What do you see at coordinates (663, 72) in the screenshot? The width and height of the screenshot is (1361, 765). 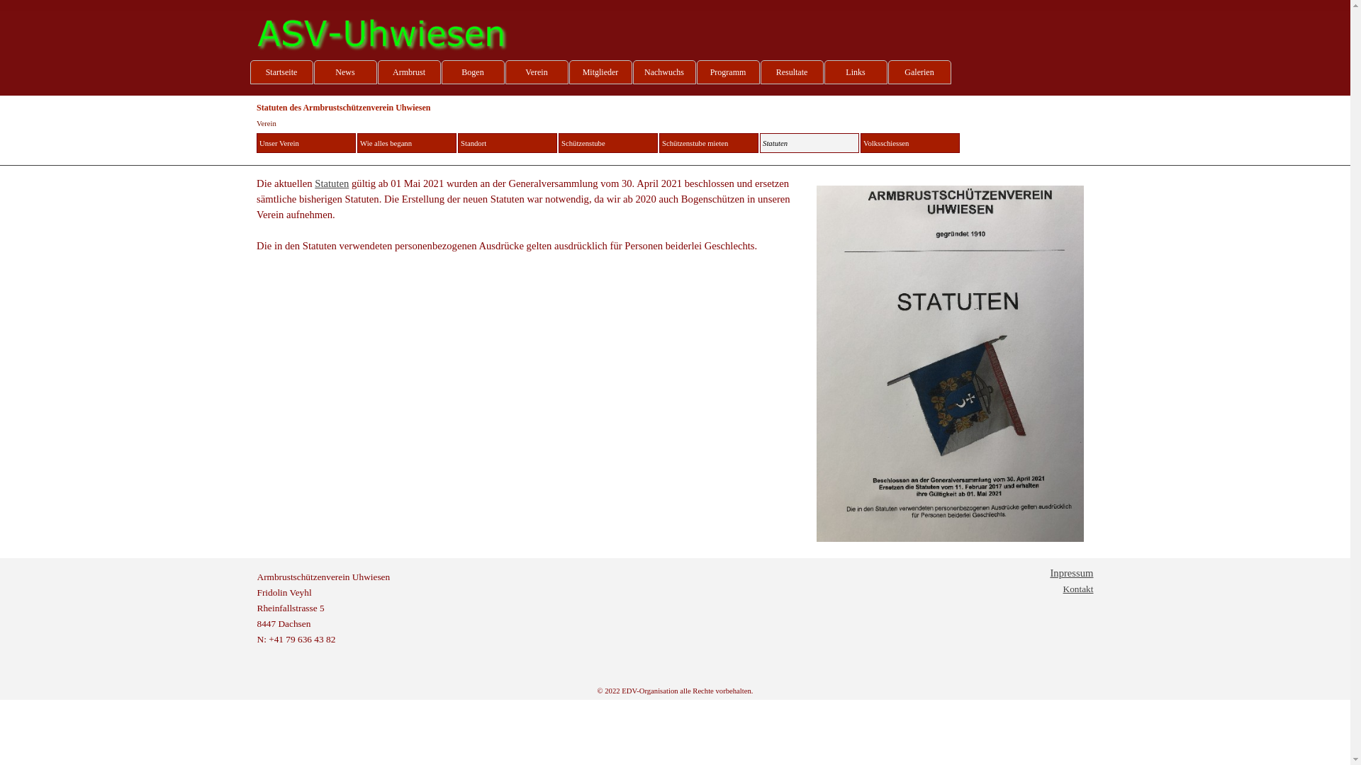 I see `Nachwuchs` at bounding box center [663, 72].